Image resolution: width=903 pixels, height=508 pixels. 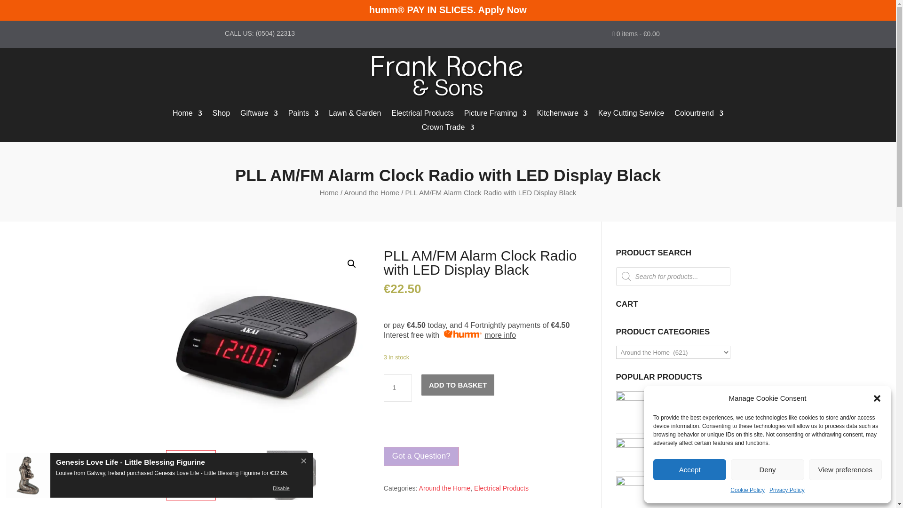 What do you see at coordinates (502, 9) in the screenshot?
I see `Apply Now` at bounding box center [502, 9].